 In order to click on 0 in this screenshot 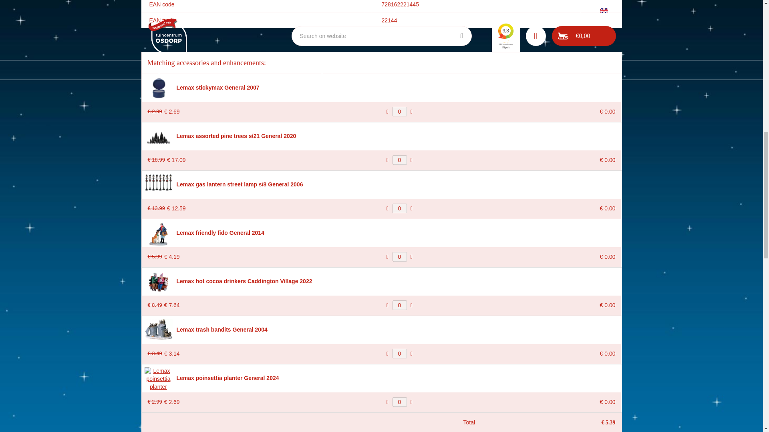, I will do `click(399, 257)`.